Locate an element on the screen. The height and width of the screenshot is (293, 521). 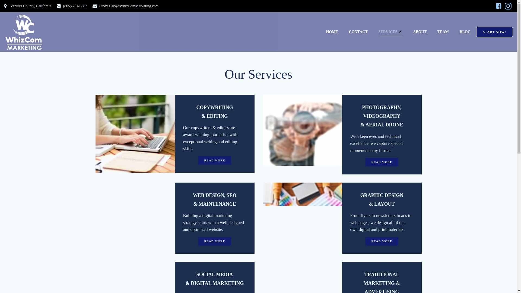
READ MORE is located at coordinates (214, 241).